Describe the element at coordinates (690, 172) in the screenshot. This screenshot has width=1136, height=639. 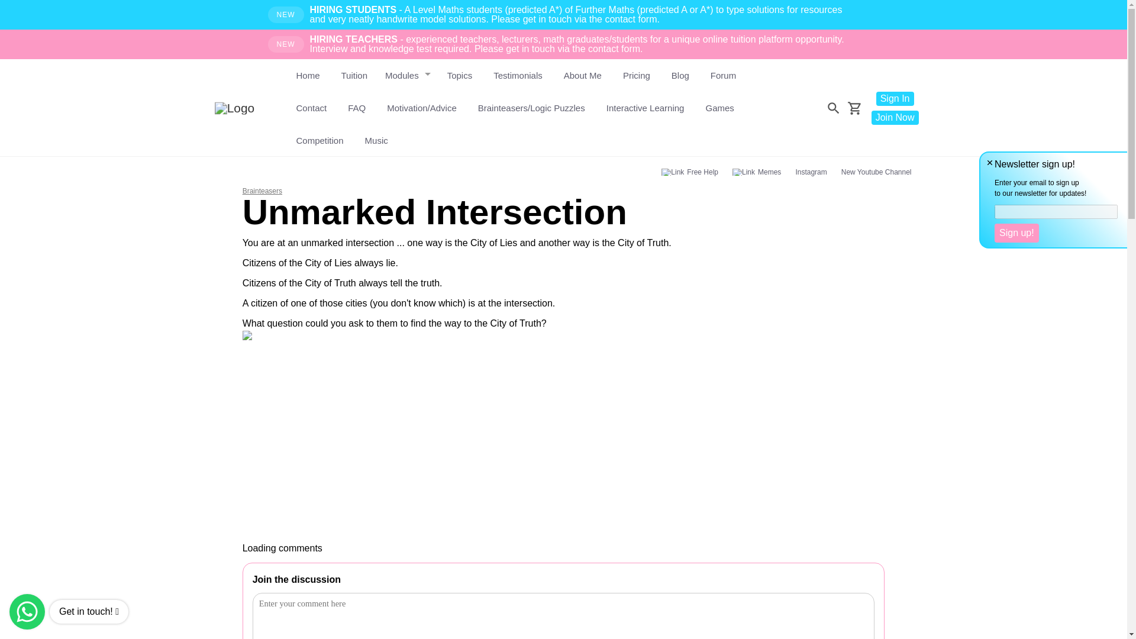
I see `Free Help` at that location.